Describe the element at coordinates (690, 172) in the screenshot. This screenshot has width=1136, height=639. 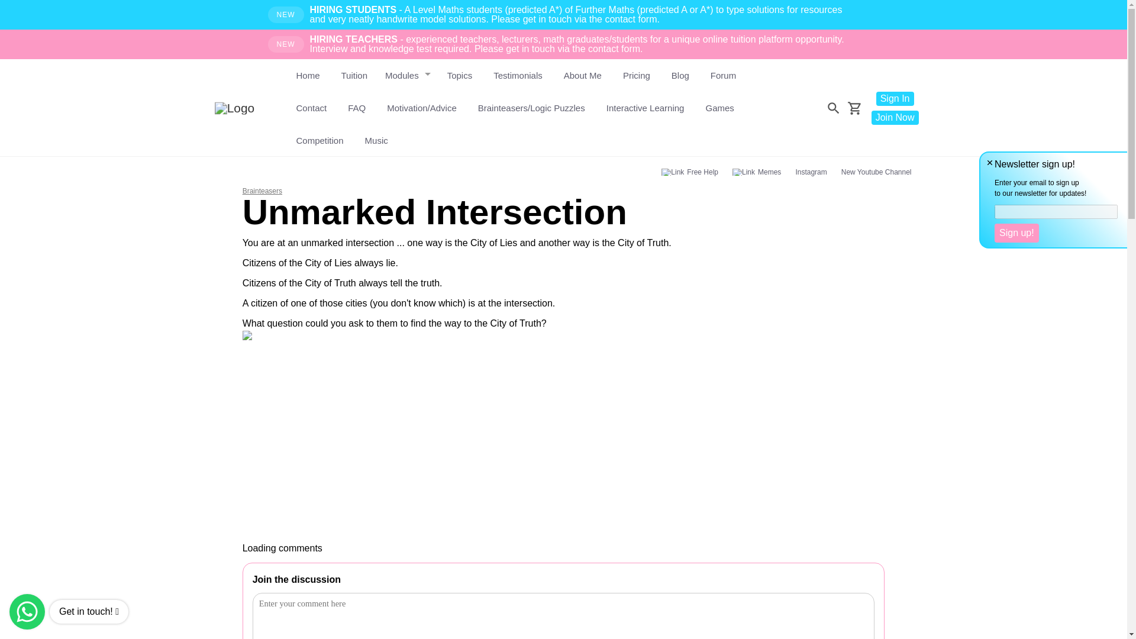
I see `Free Help` at that location.